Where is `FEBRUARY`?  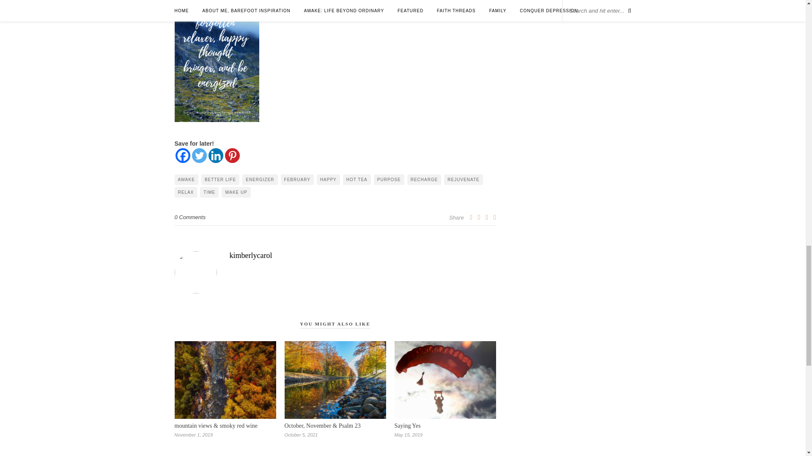
FEBRUARY is located at coordinates (297, 179).